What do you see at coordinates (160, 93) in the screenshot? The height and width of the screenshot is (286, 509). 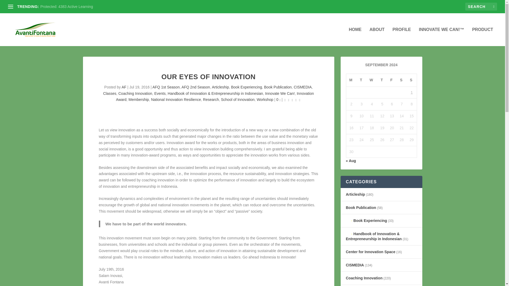 I see `Events` at bounding box center [160, 93].